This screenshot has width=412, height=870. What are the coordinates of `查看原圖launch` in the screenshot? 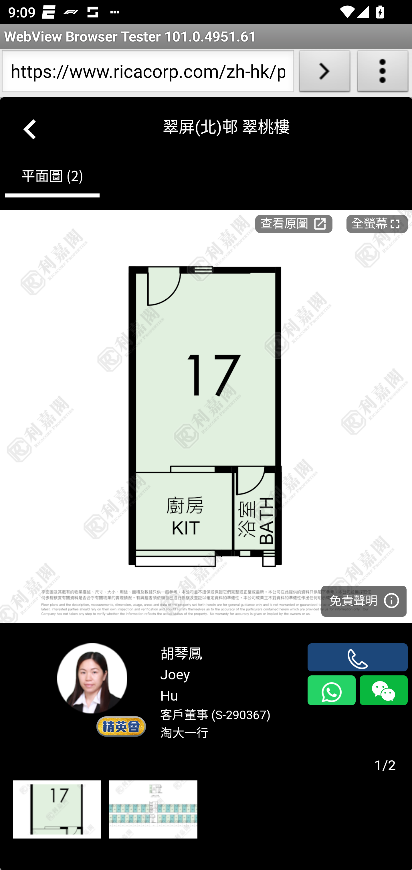 It's located at (293, 223).